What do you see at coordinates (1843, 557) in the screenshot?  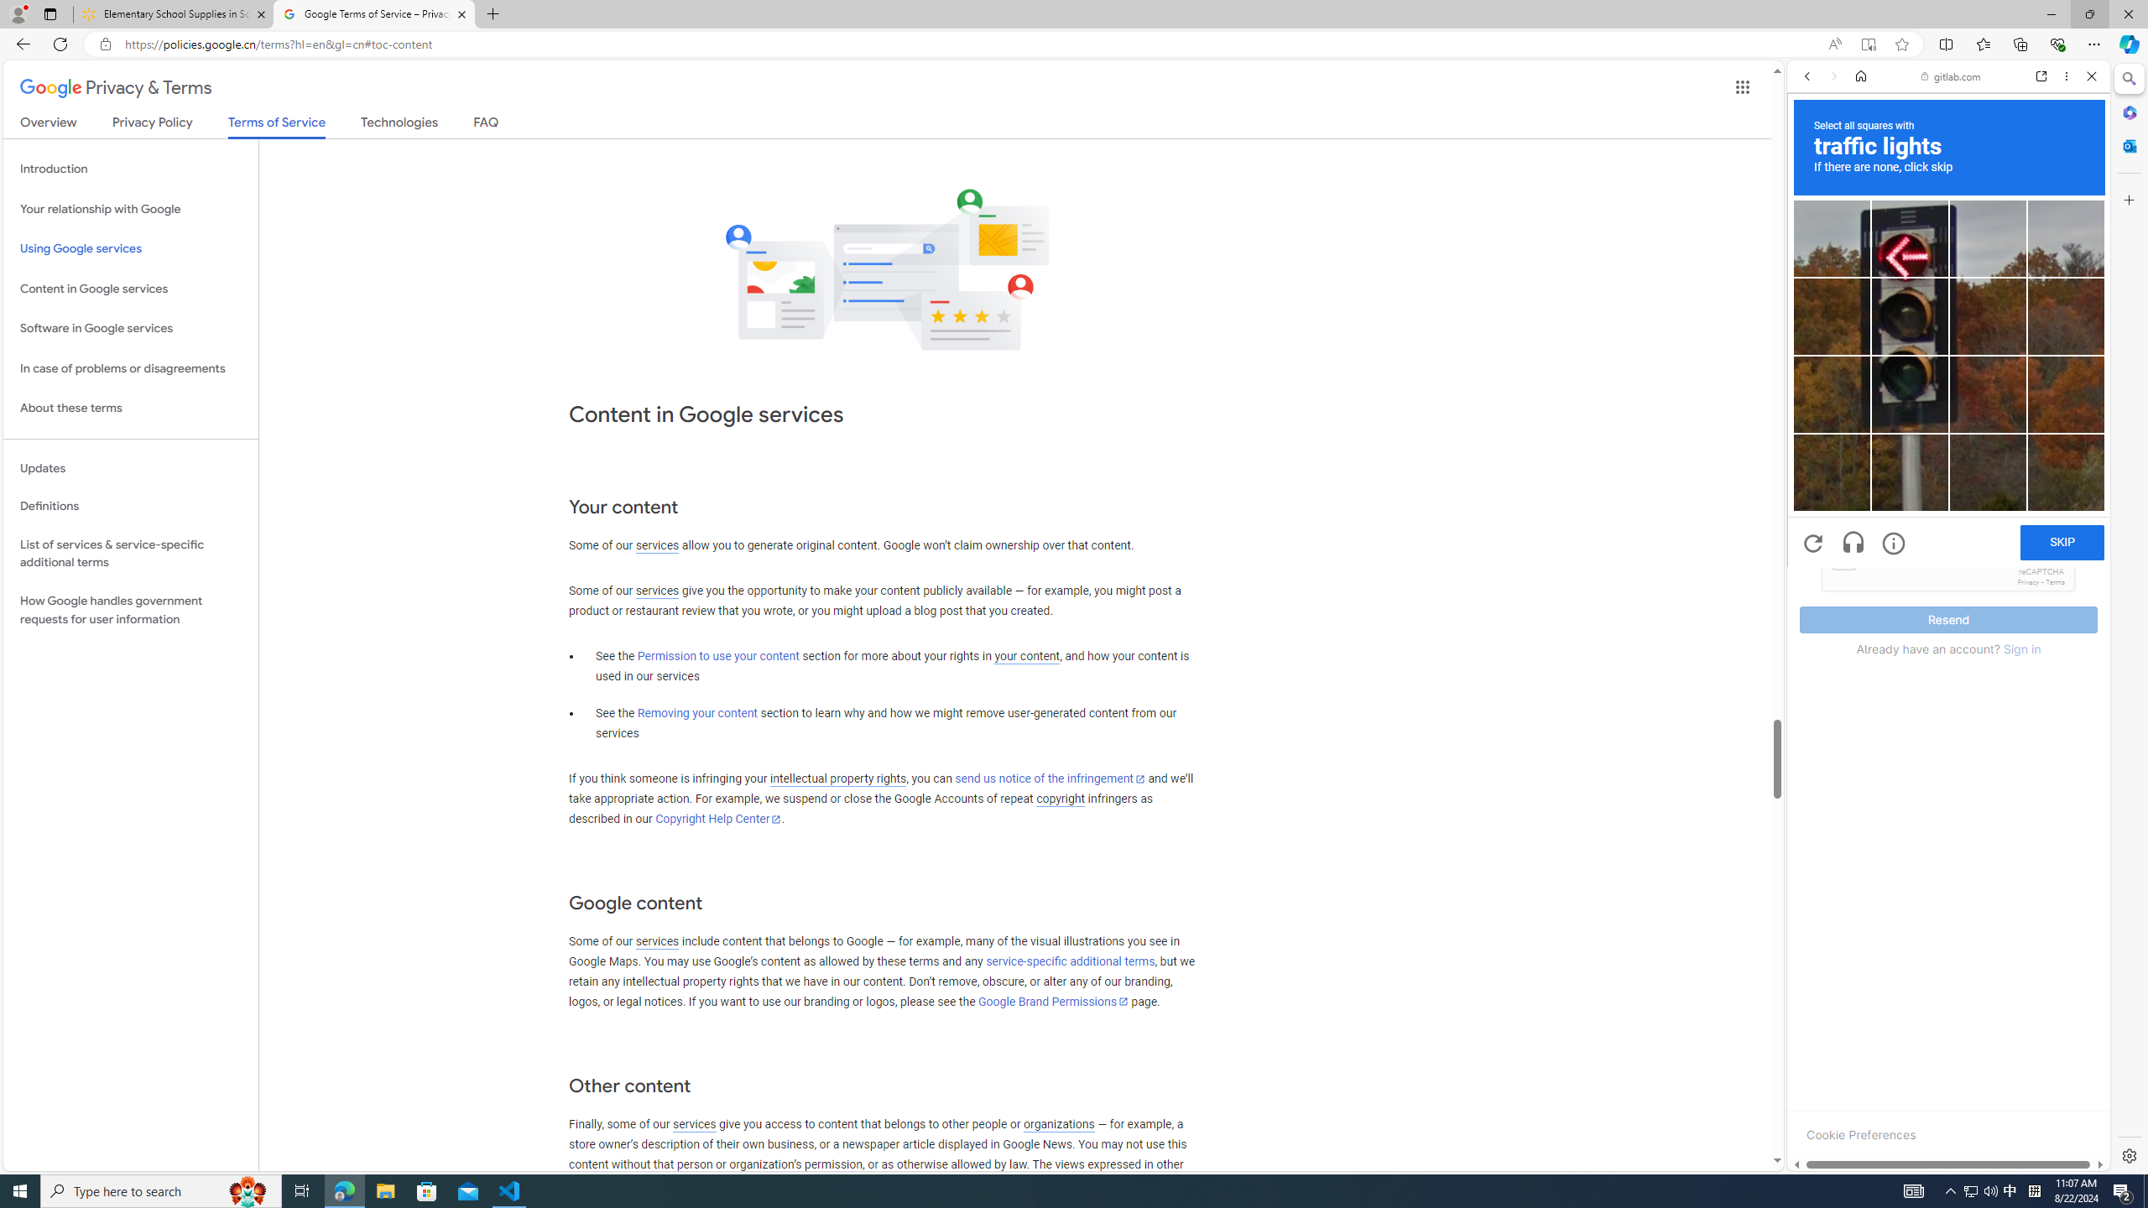 I see `I'm not a robot` at bounding box center [1843, 557].